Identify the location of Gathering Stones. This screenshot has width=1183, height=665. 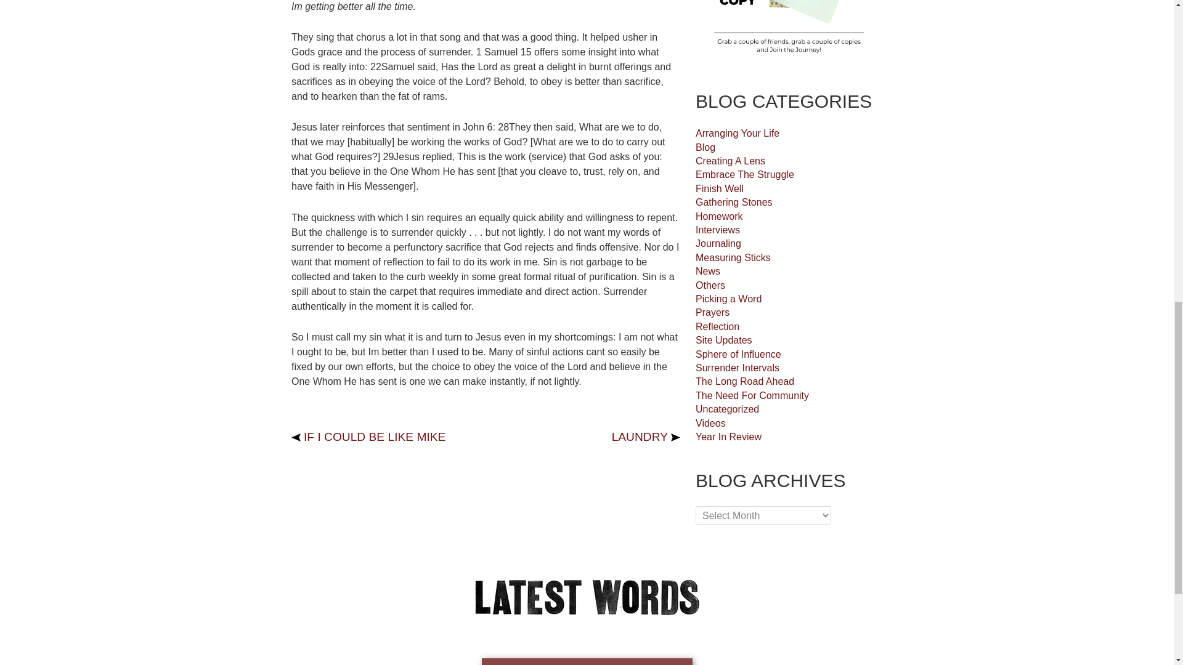
(733, 202).